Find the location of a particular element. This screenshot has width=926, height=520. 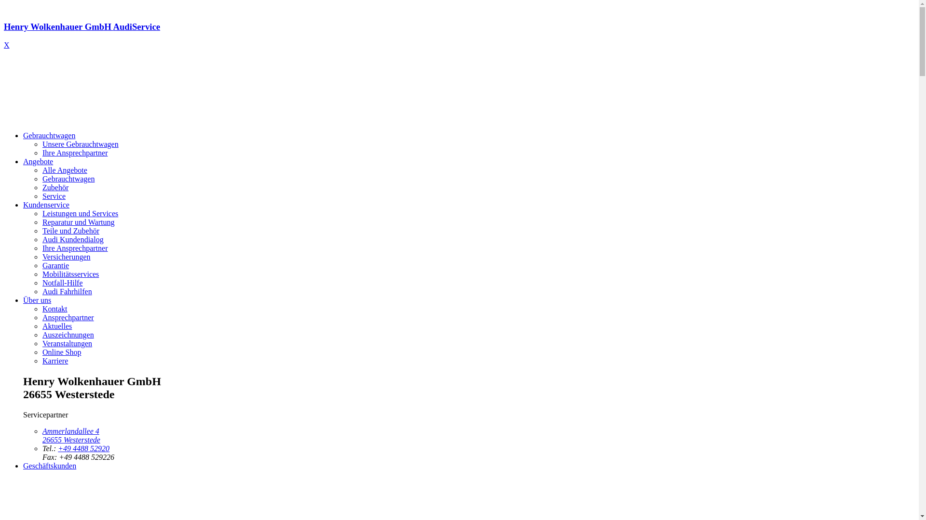

+49 4488 52920 is located at coordinates (84, 449).